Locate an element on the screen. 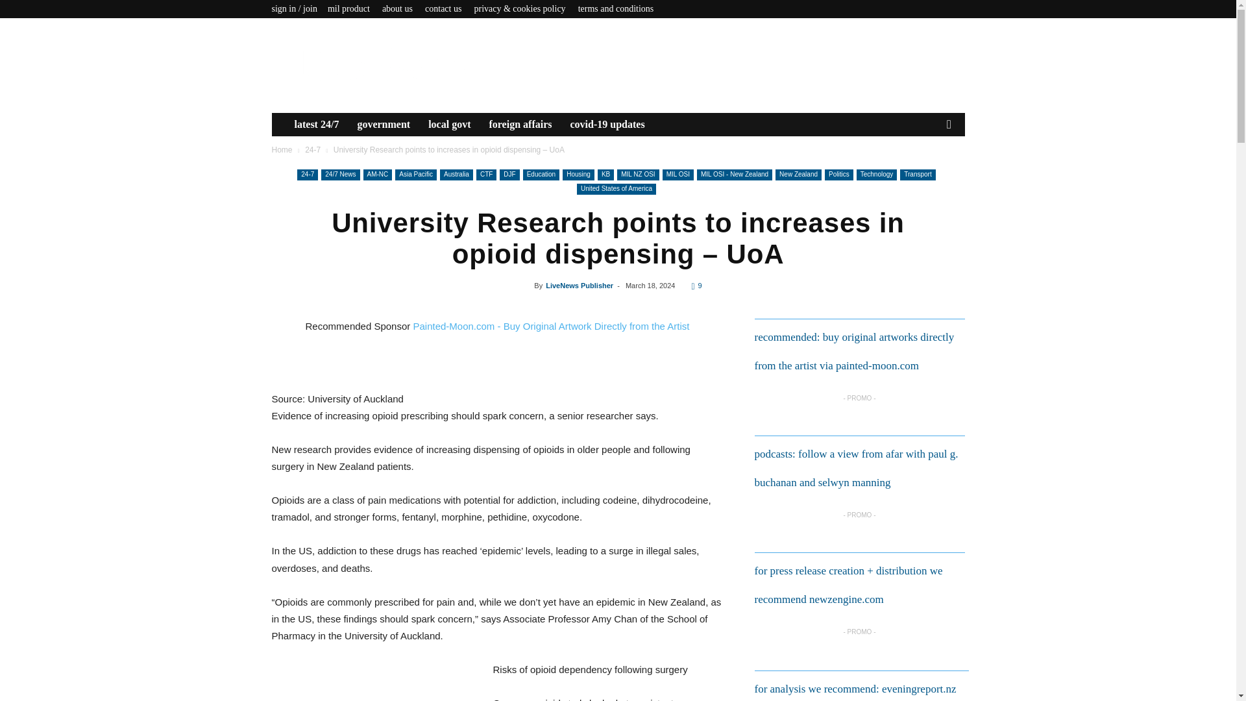 This screenshot has height=701, width=1246. Education is located at coordinates (541, 175).